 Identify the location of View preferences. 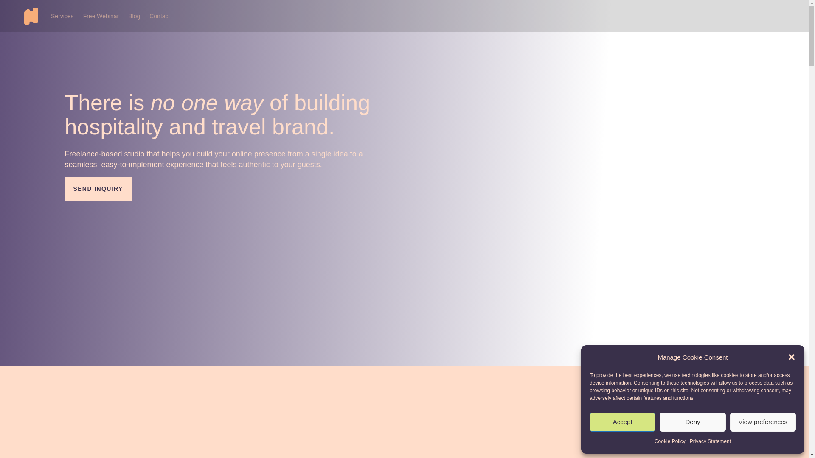
(763, 422).